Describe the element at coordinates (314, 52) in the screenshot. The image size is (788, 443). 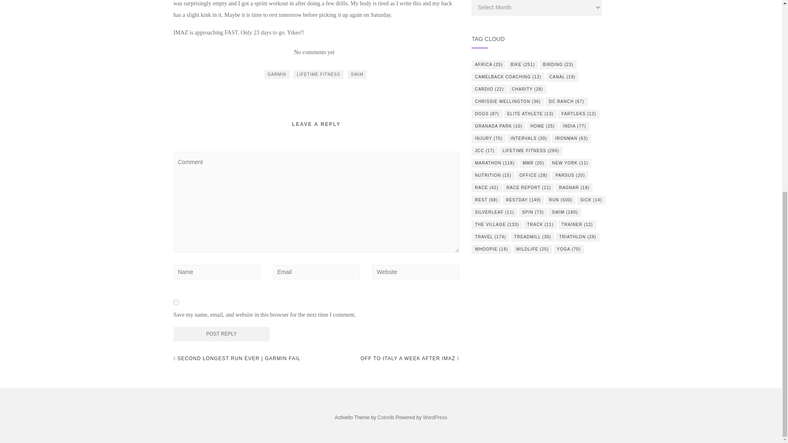
I see `No comments yet` at that location.